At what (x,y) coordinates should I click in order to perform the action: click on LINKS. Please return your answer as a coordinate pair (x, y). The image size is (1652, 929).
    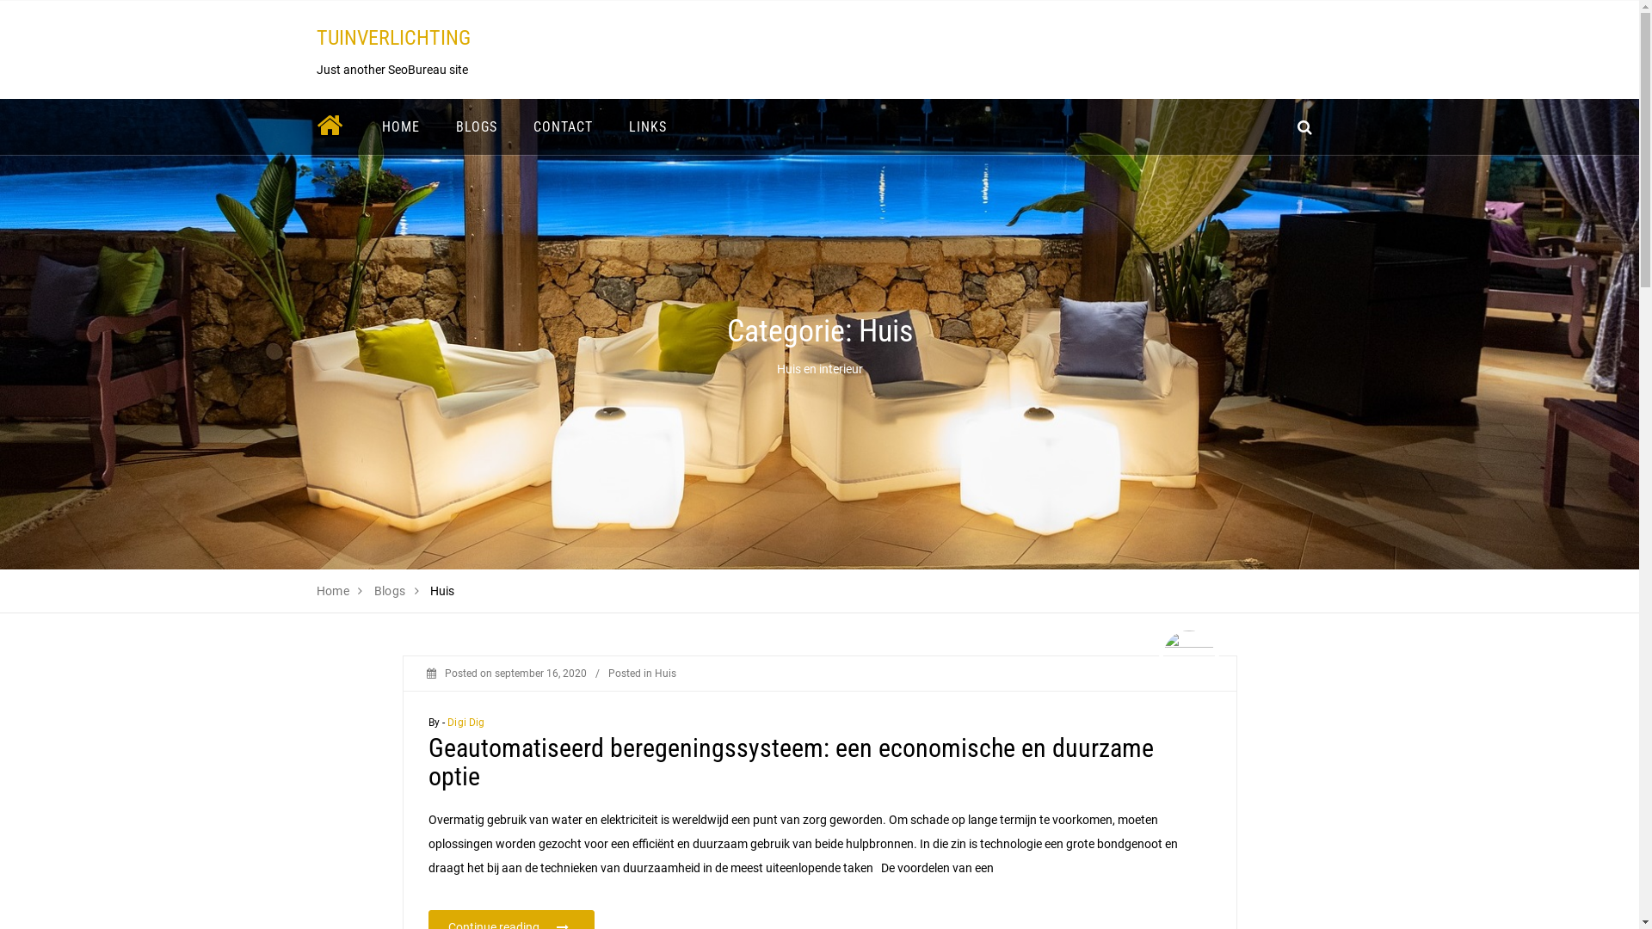
    Looking at the image, I should click on (648, 127).